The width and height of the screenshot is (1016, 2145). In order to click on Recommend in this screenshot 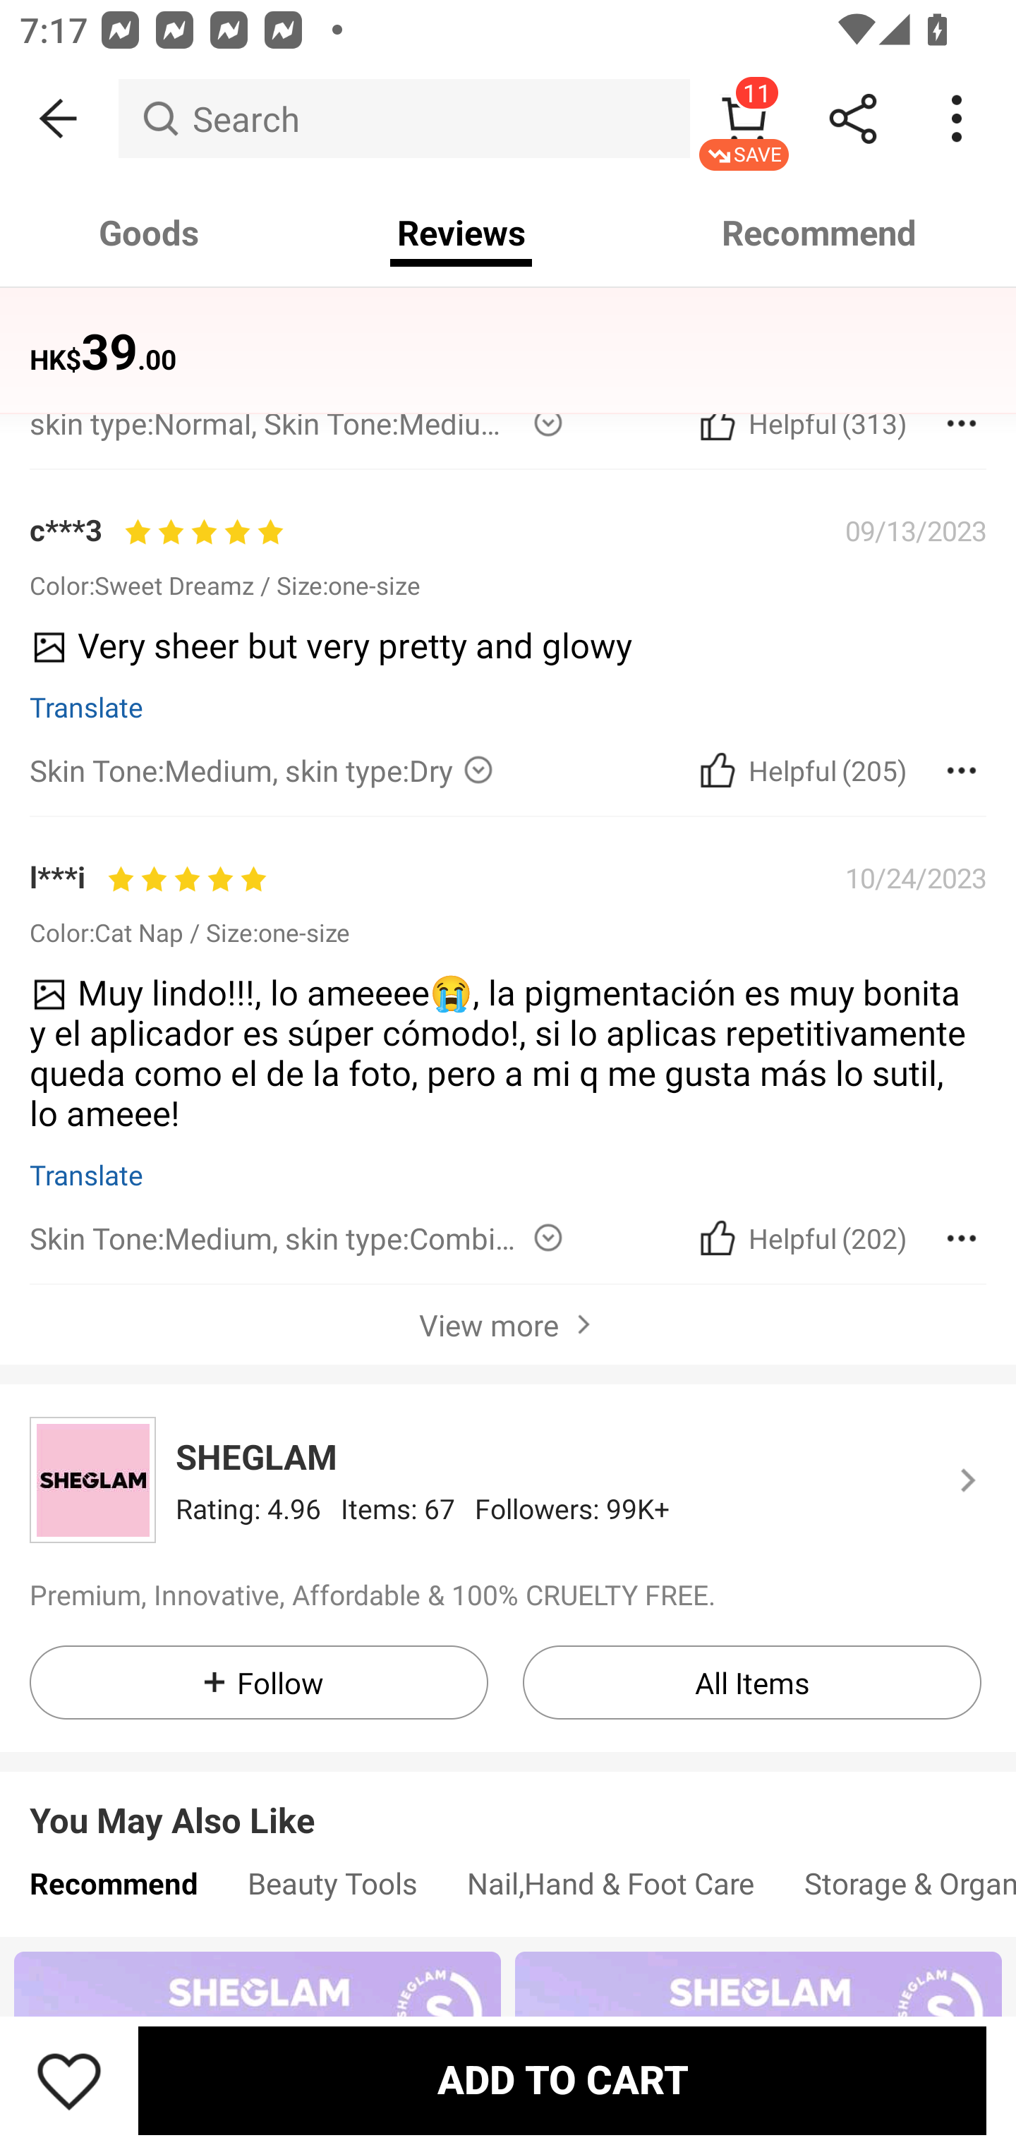, I will do `click(820, 233)`.